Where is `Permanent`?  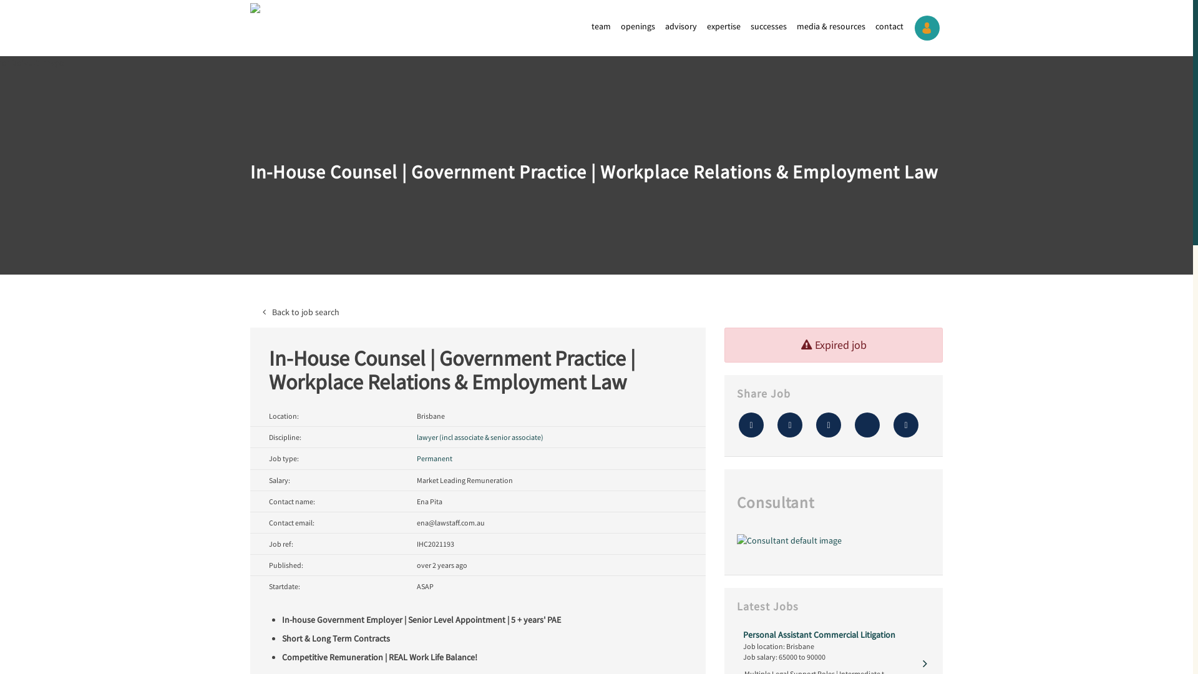 Permanent is located at coordinates (434, 458).